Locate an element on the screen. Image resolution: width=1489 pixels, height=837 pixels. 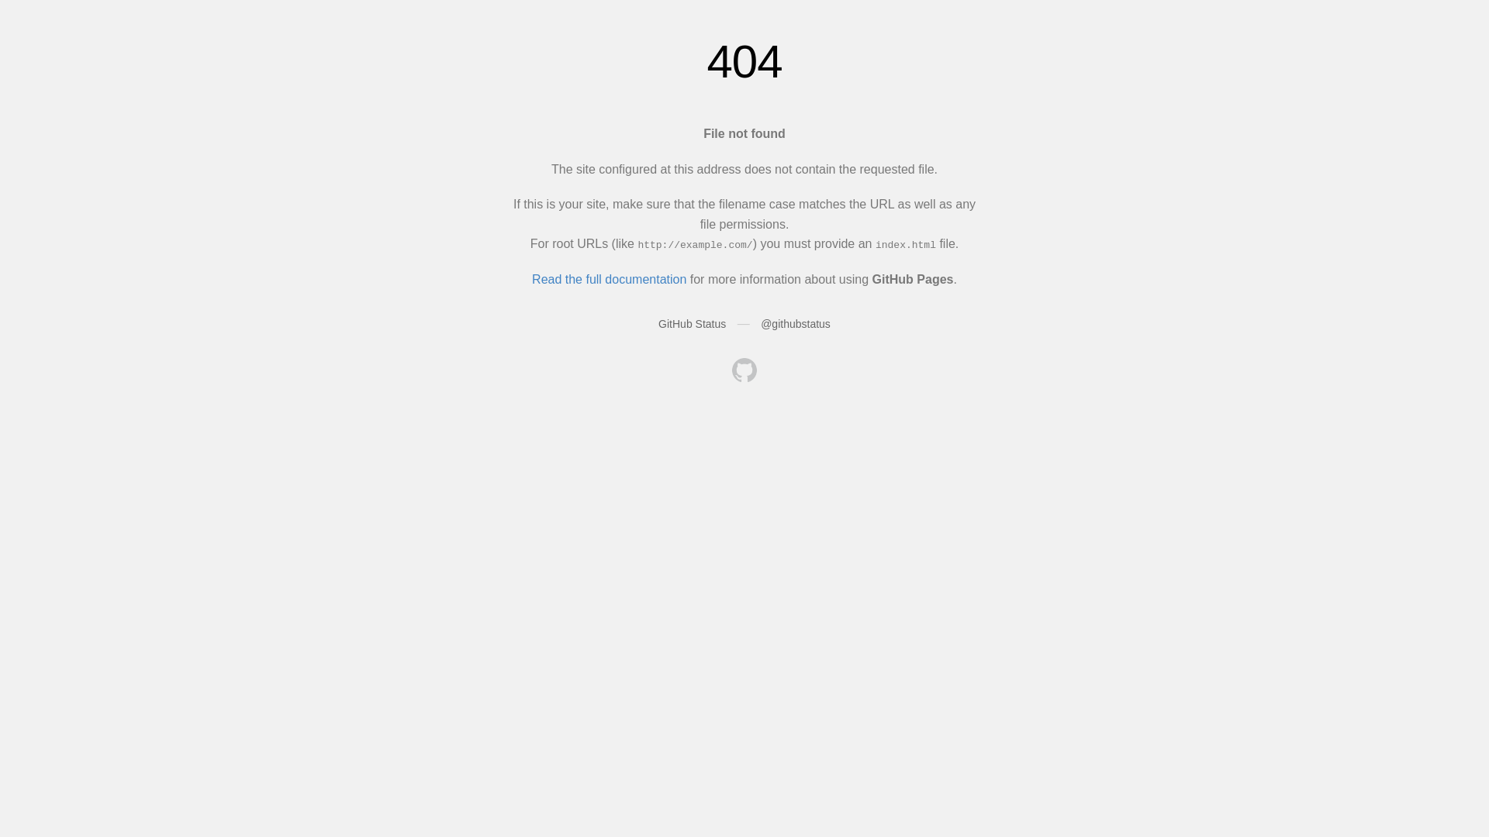
Read the full documentation is located at coordinates (610, 279).